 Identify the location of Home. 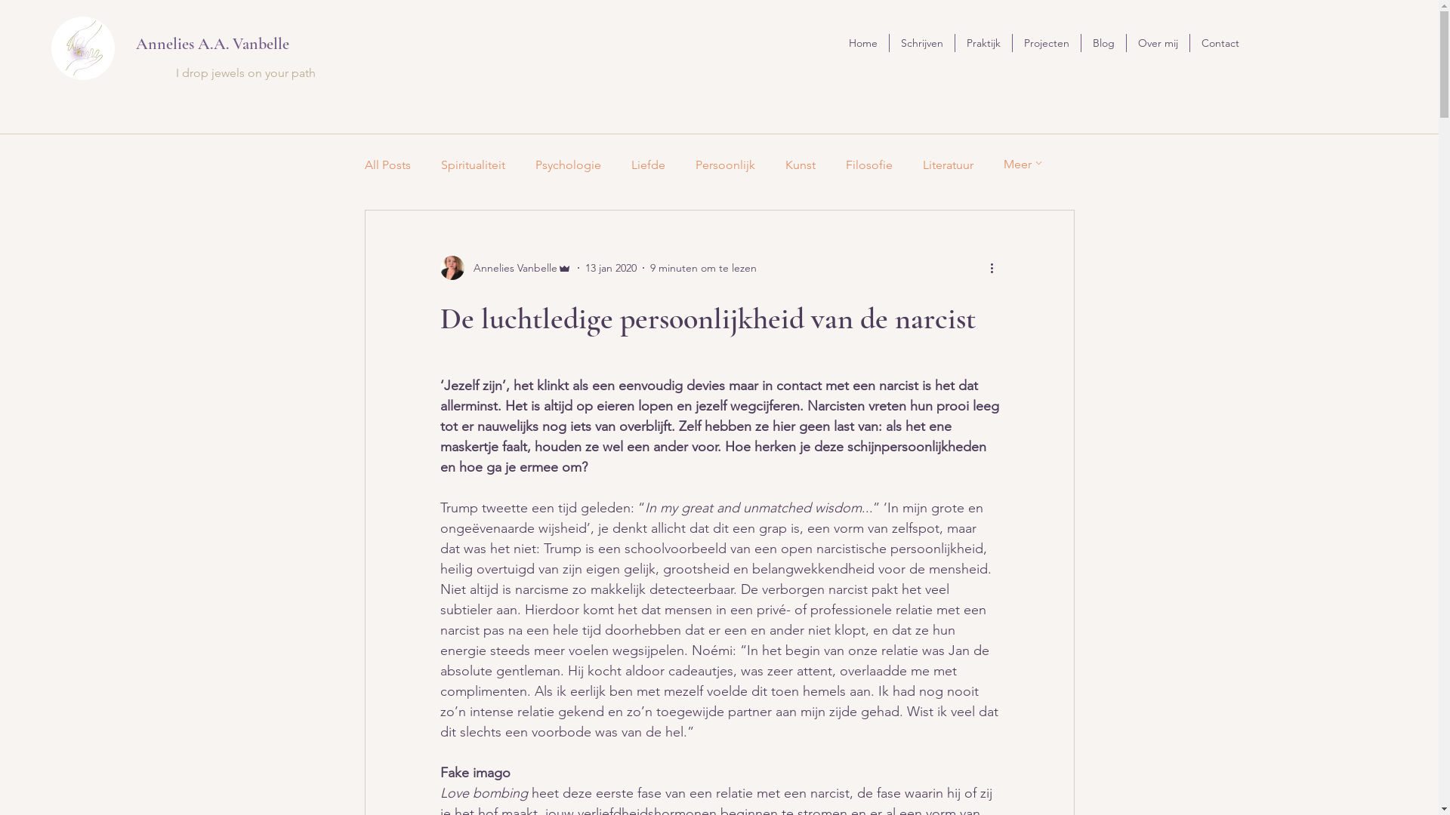
(863, 43).